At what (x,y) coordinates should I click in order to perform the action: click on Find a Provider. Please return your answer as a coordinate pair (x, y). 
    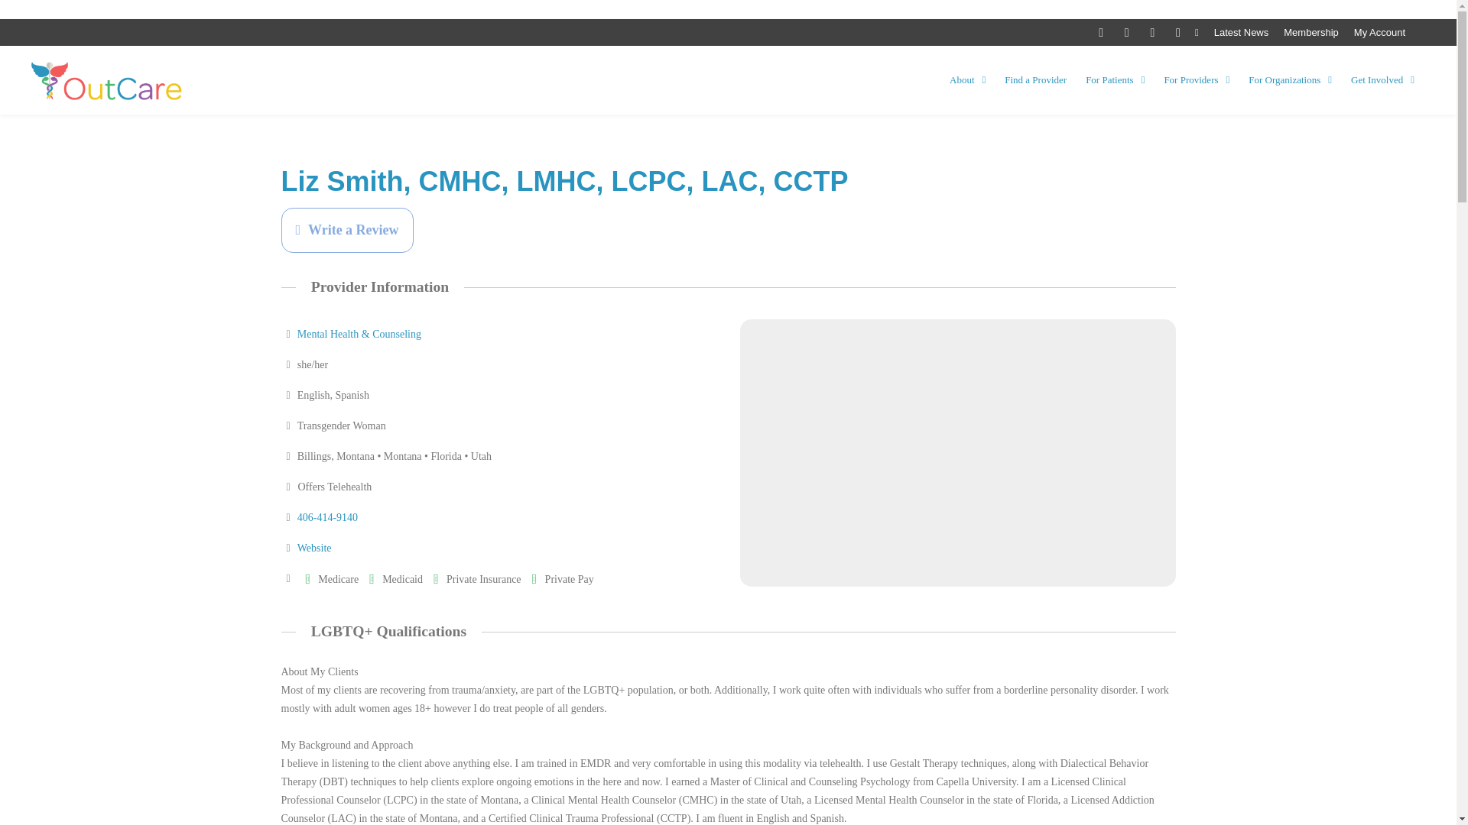
    Looking at the image, I should click on (1035, 80).